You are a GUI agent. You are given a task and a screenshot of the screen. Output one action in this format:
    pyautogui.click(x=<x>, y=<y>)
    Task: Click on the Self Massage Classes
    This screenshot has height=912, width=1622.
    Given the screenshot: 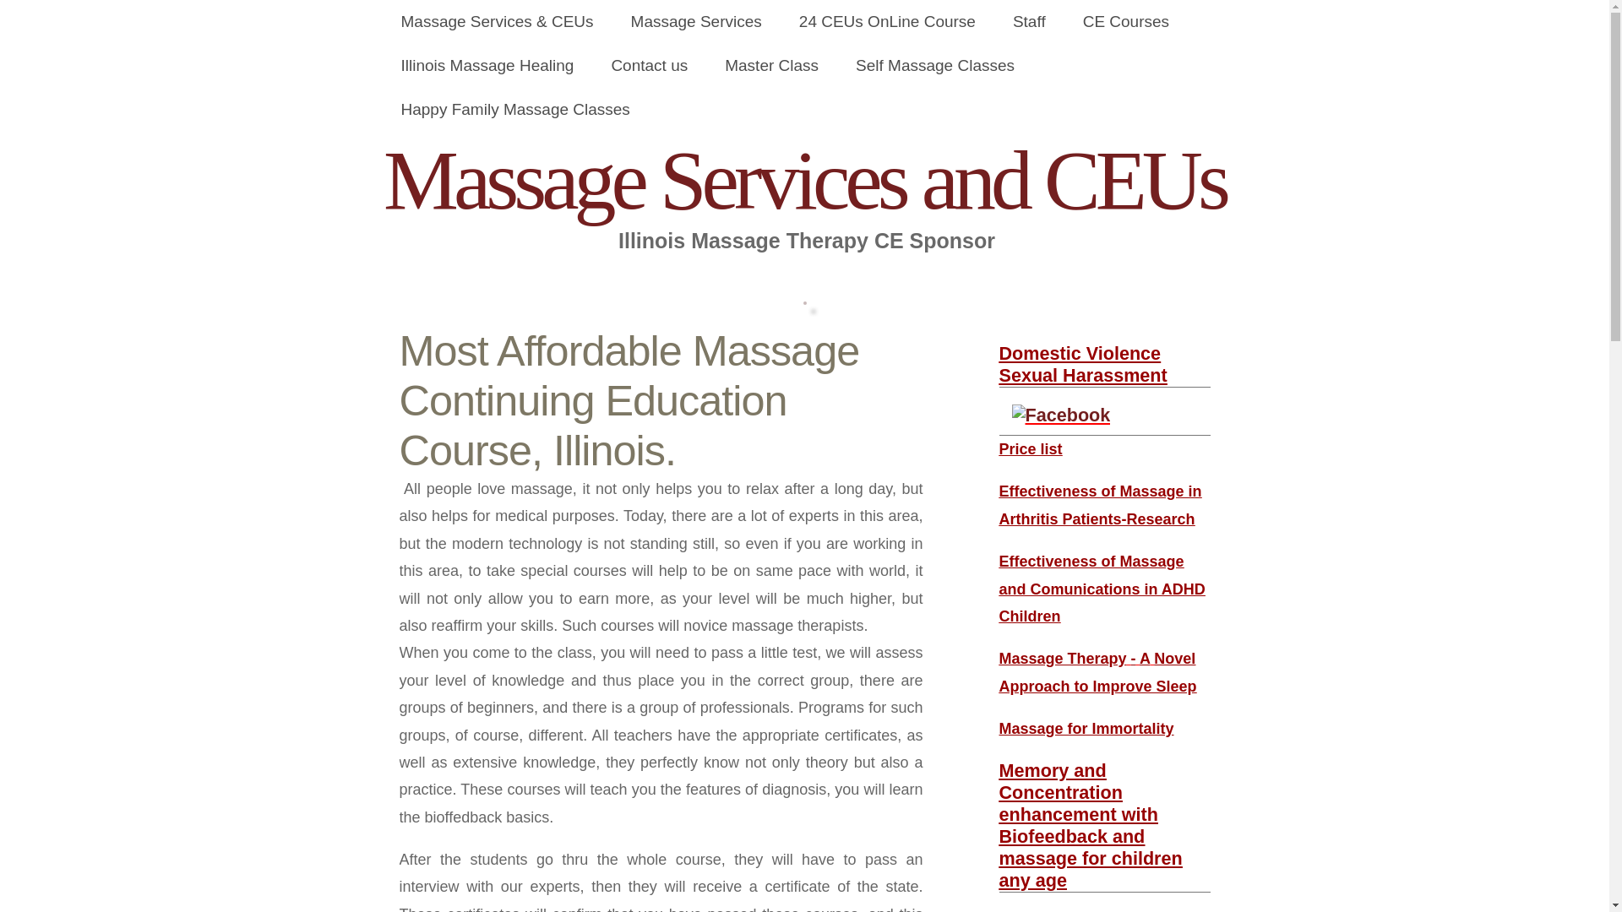 What is the action you would take?
    pyautogui.click(x=934, y=65)
    